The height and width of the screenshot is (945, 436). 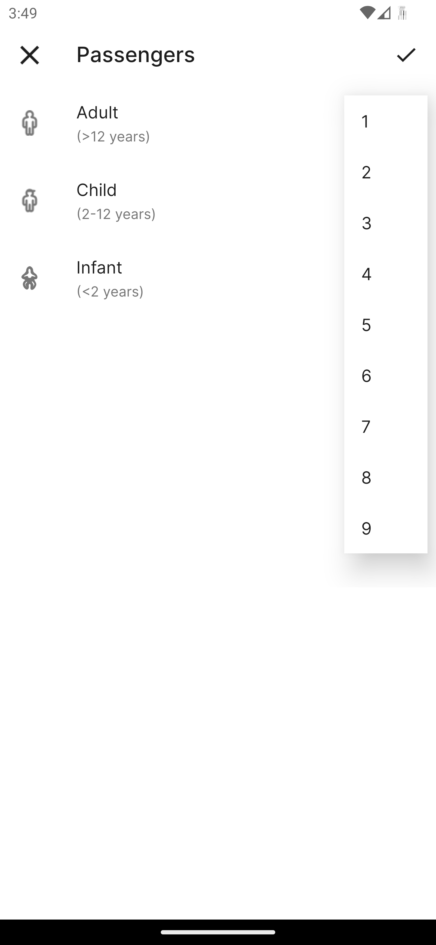 I want to click on 1, so click(x=386, y=121).